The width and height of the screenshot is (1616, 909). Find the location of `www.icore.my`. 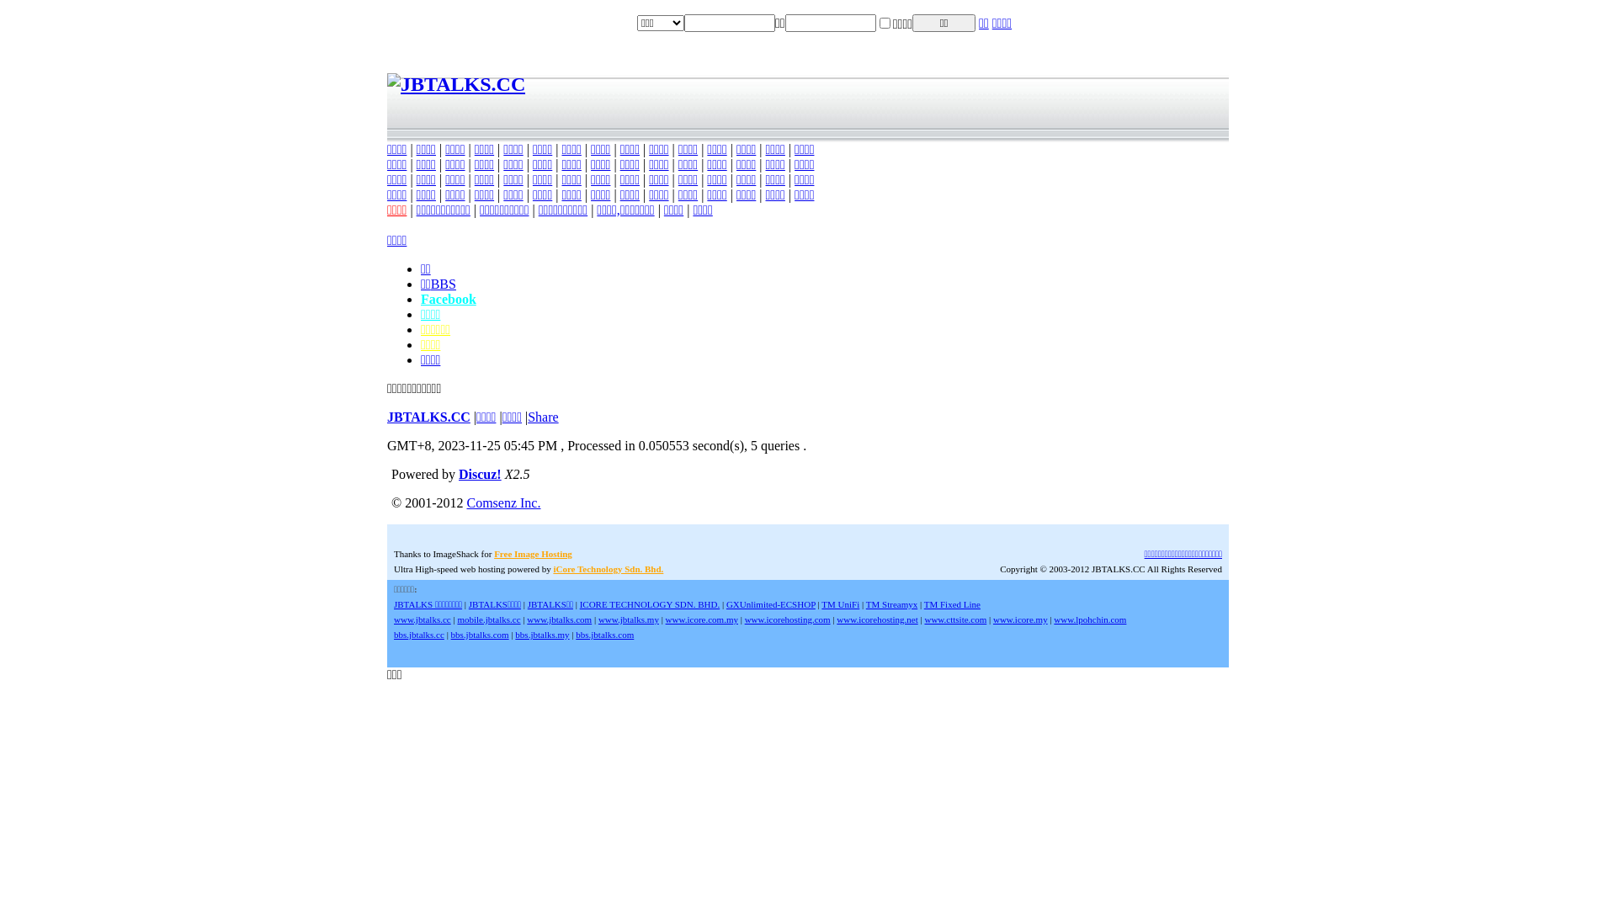

www.icore.my is located at coordinates (1020, 619).